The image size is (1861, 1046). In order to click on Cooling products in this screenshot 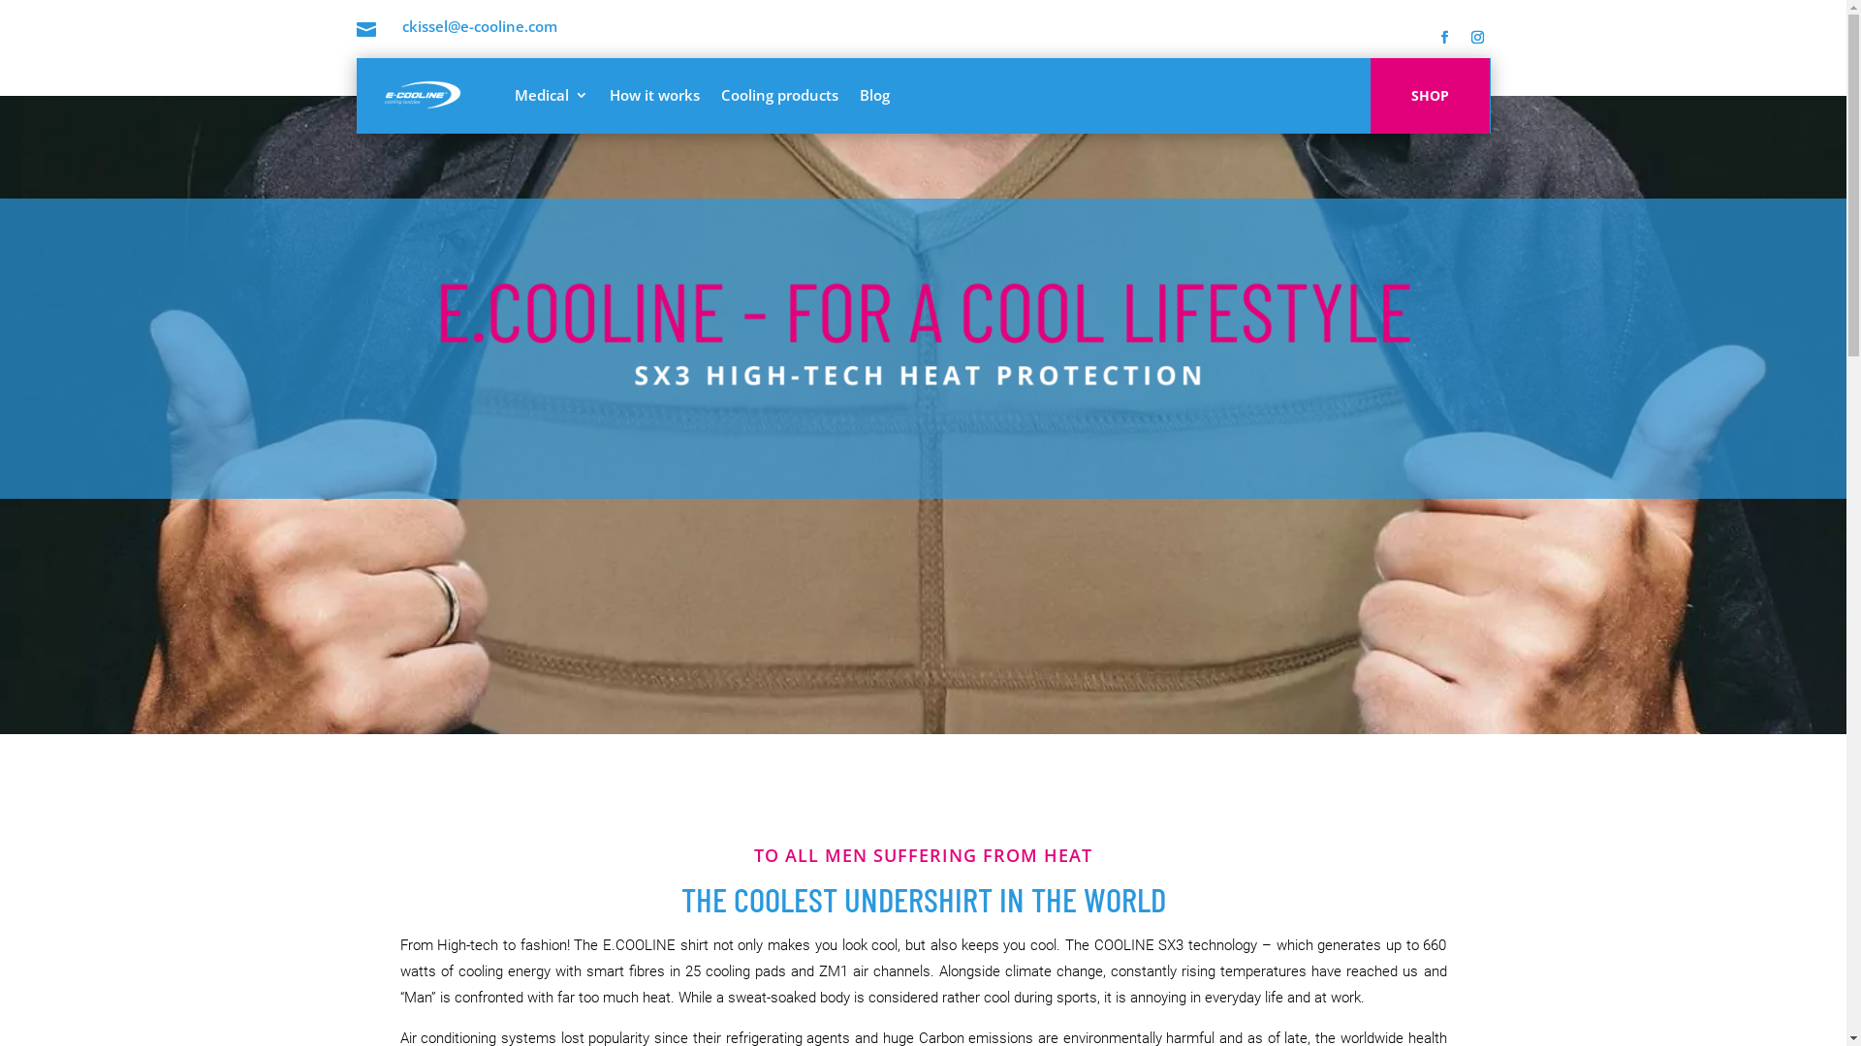, I will do `click(779, 95)`.